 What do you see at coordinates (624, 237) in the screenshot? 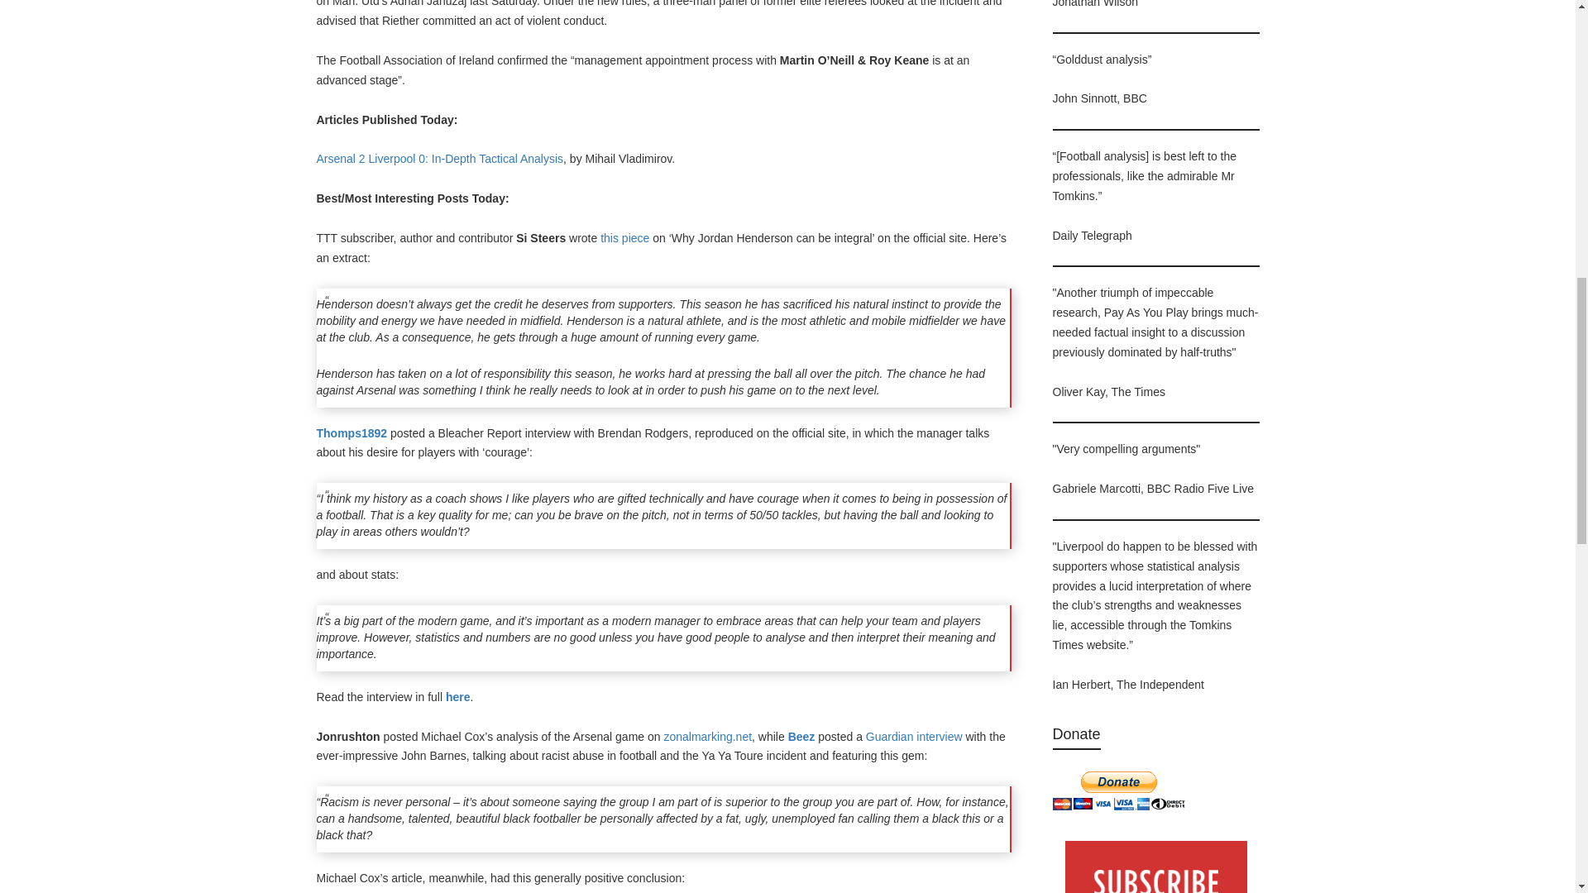
I see `this piece` at bounding box center [624, 237].